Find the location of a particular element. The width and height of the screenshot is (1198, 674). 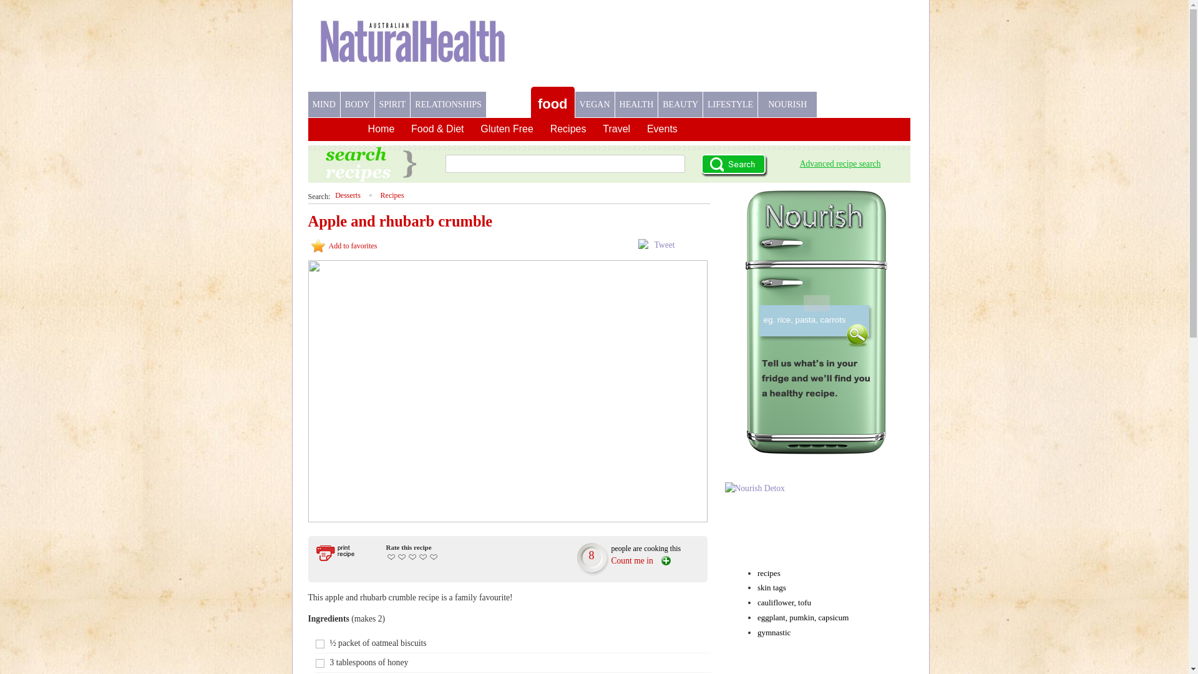

MIND is located at coordinates (324, 105).